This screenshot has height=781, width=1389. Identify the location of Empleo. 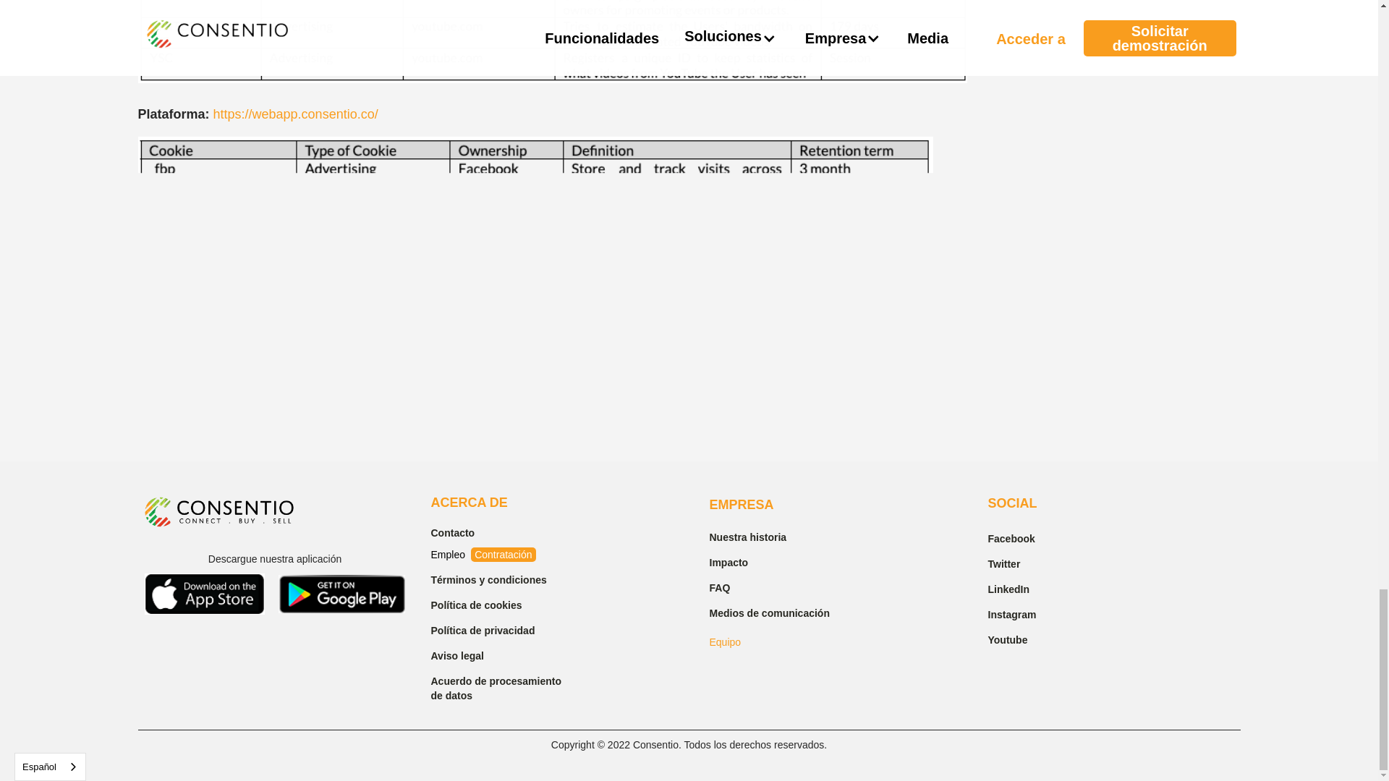
(449, 555).